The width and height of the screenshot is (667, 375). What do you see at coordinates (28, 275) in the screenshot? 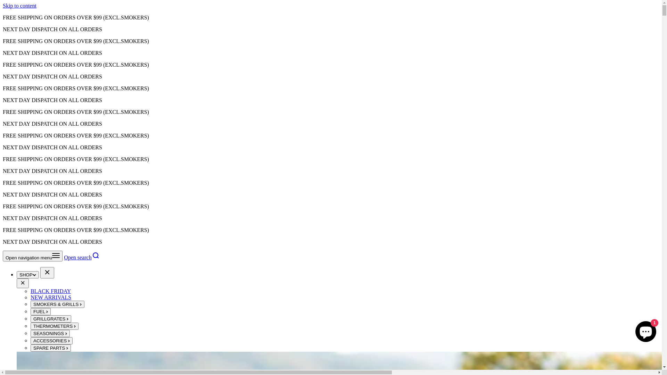
I see `SHOP` at bounding box center [28, 275].